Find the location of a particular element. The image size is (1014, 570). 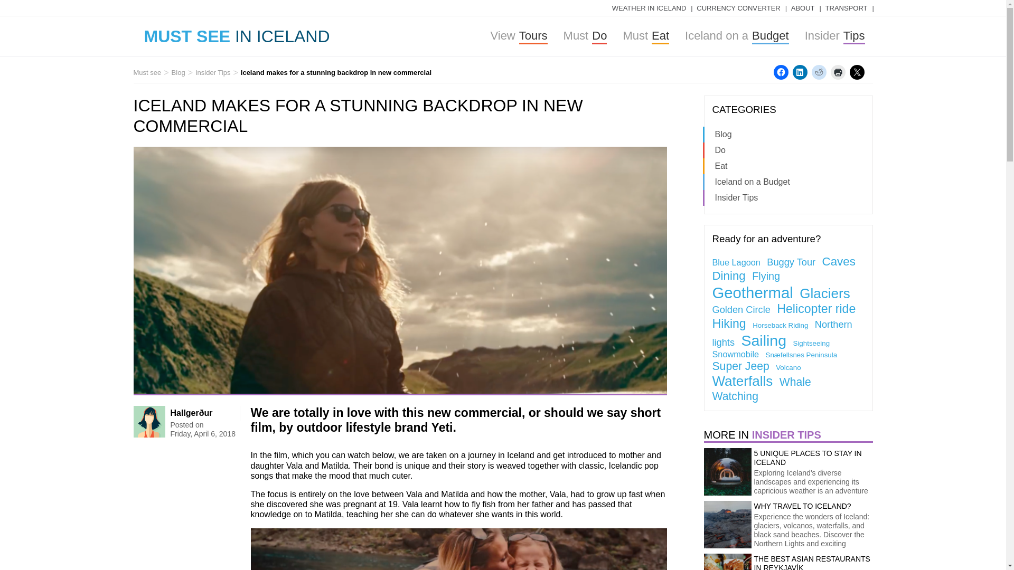

Click to print is located at coordinates (766, 275).